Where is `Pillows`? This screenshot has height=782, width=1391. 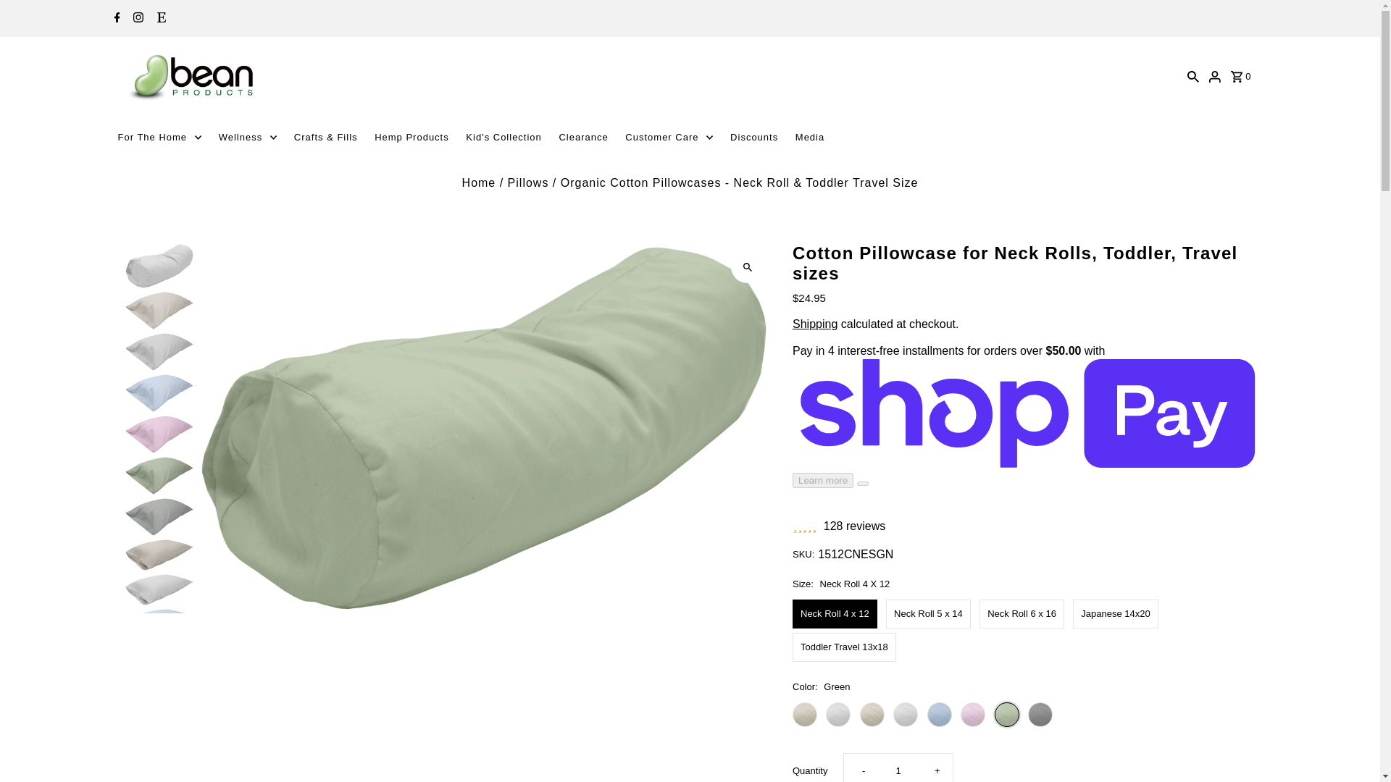
Pillows is located at coordinates (528, 182).